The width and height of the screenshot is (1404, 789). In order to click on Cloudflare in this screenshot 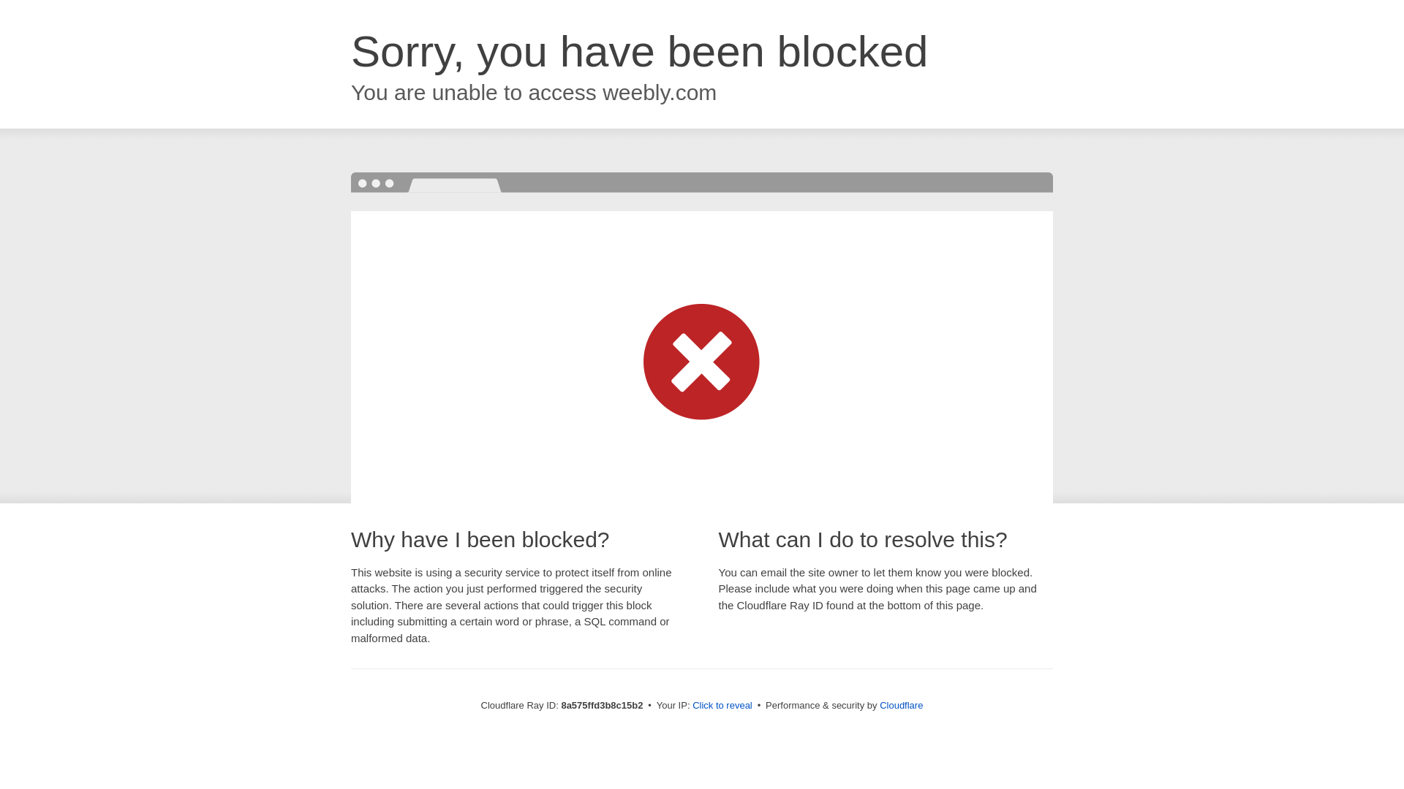, I will do `click(901, 705)`.